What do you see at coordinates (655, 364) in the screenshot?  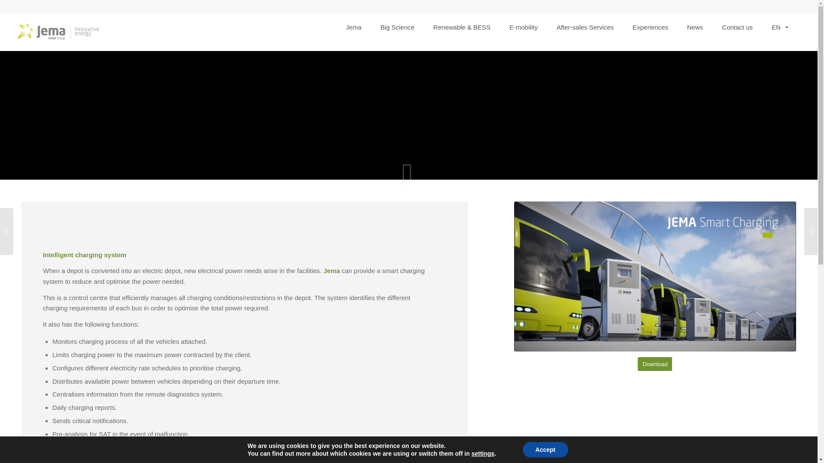 I see `Download` at bounding box center [655, 364].